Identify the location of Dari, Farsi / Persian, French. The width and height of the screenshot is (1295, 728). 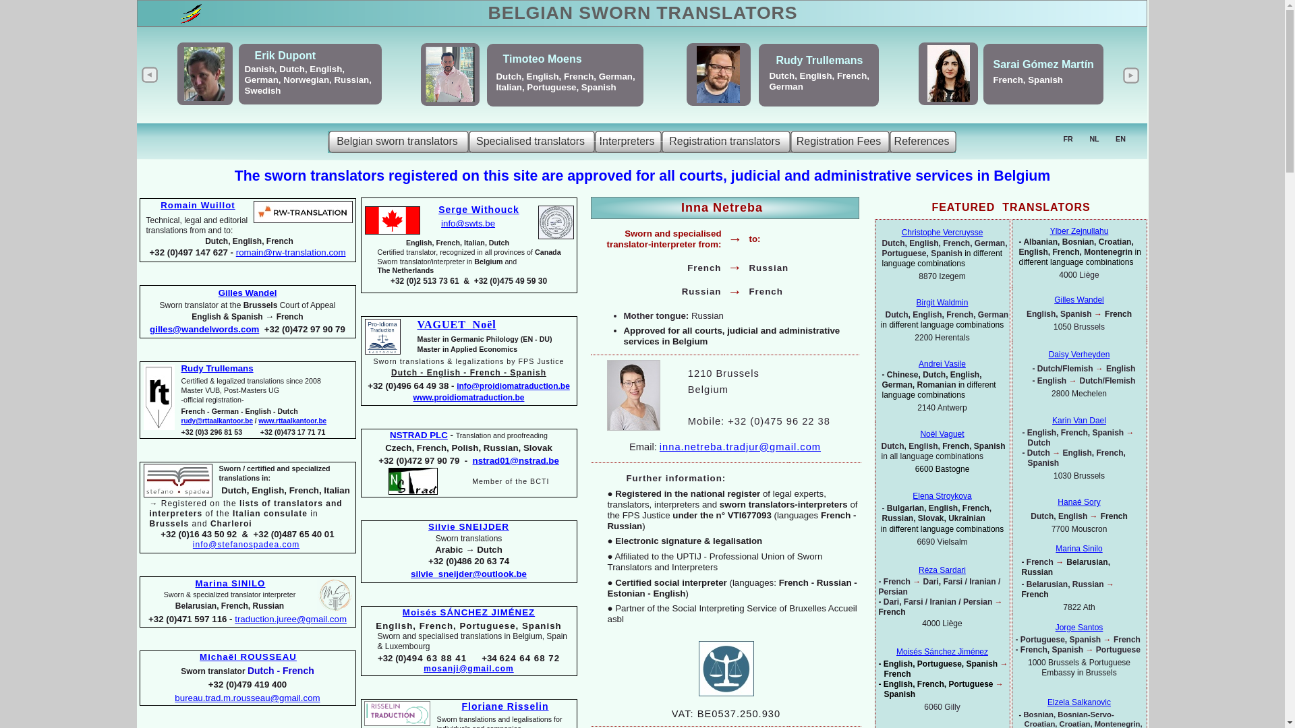
(745, 82).